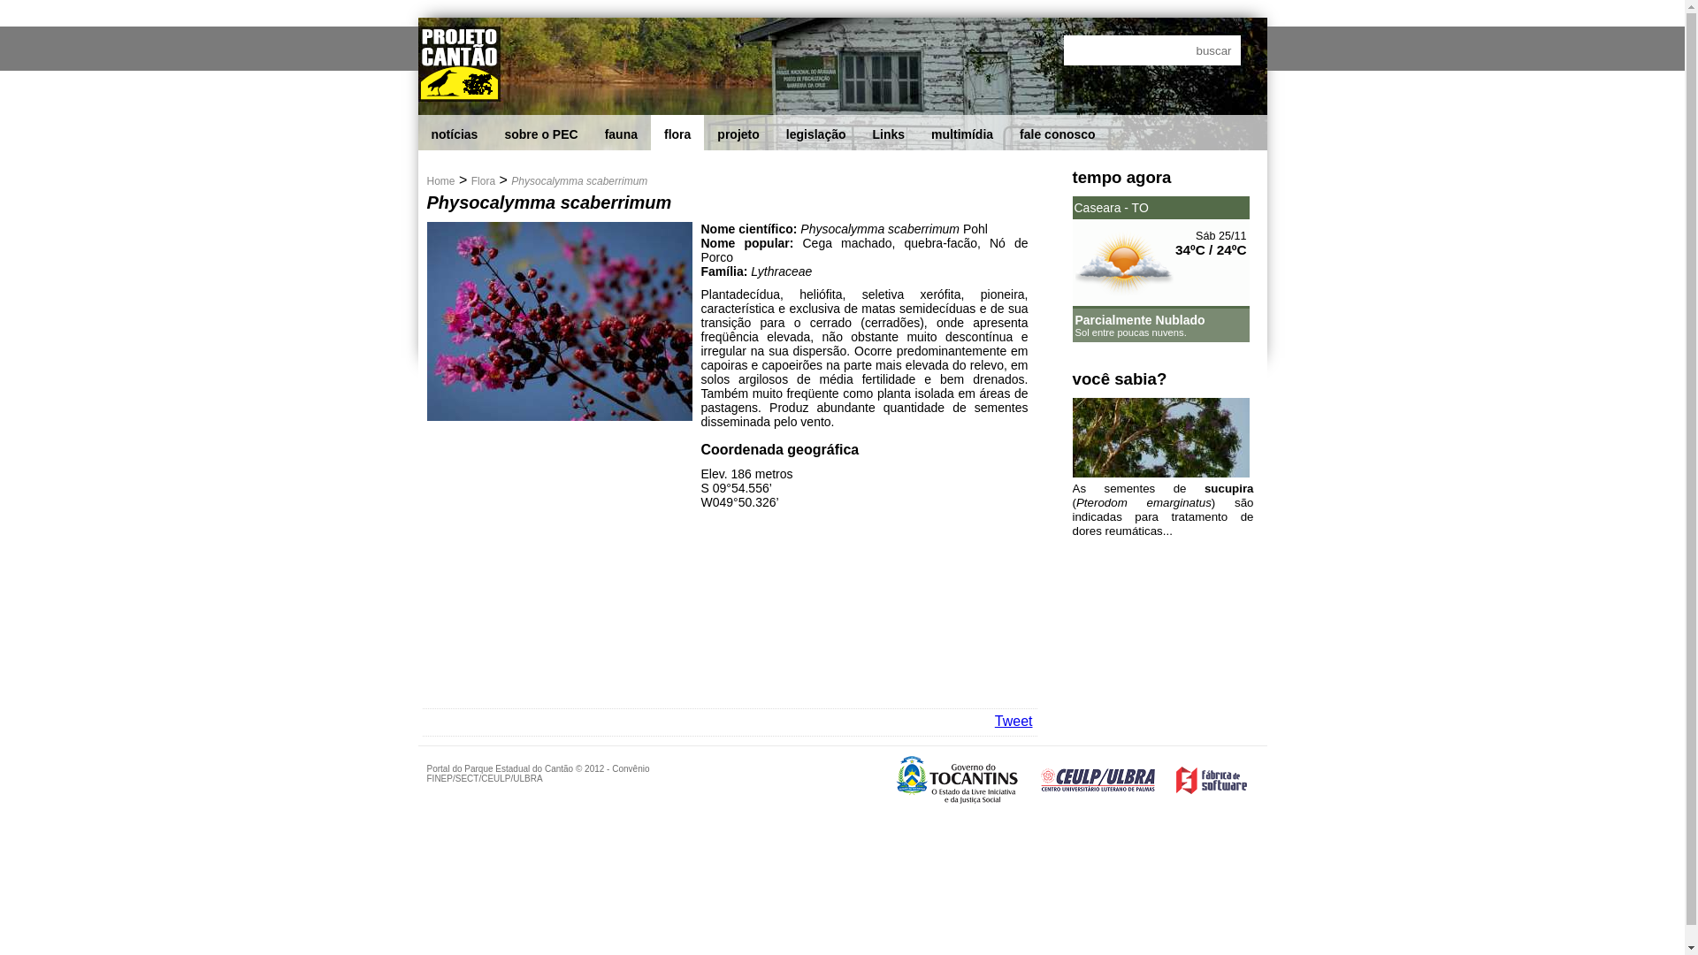 This screenshot has height=955, width=1698. Describe the element at coordinates (890, 134) in the screenshot. I see `Links` at that location.